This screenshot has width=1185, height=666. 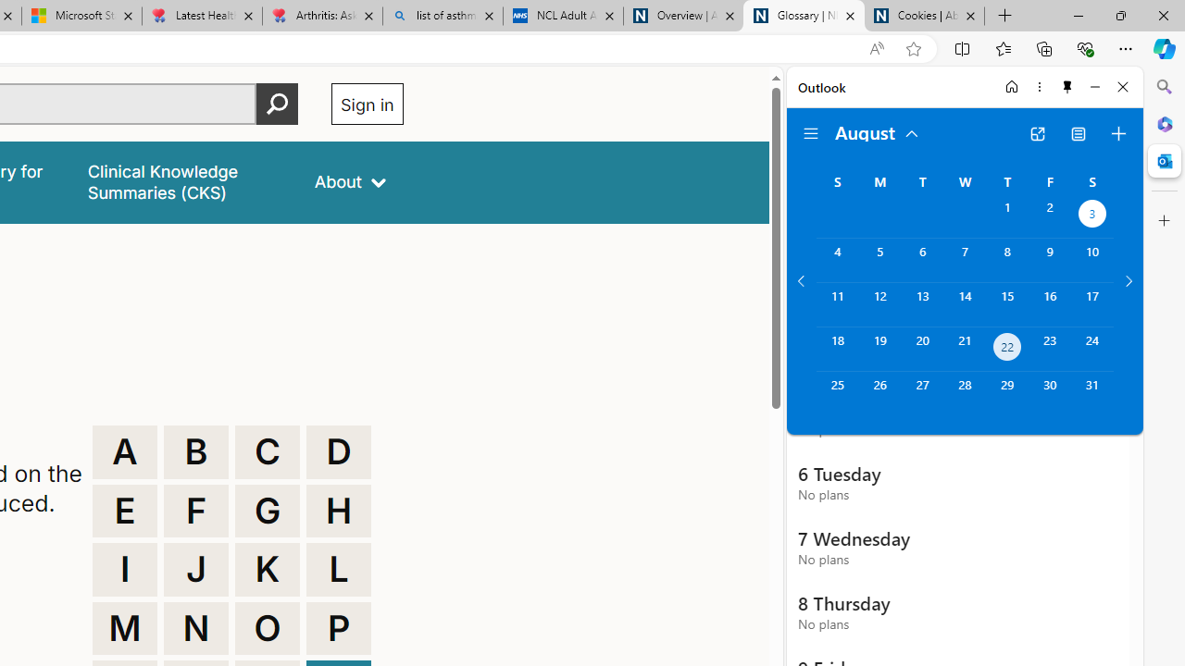 I want to click on G, so click(x=268, y=511).